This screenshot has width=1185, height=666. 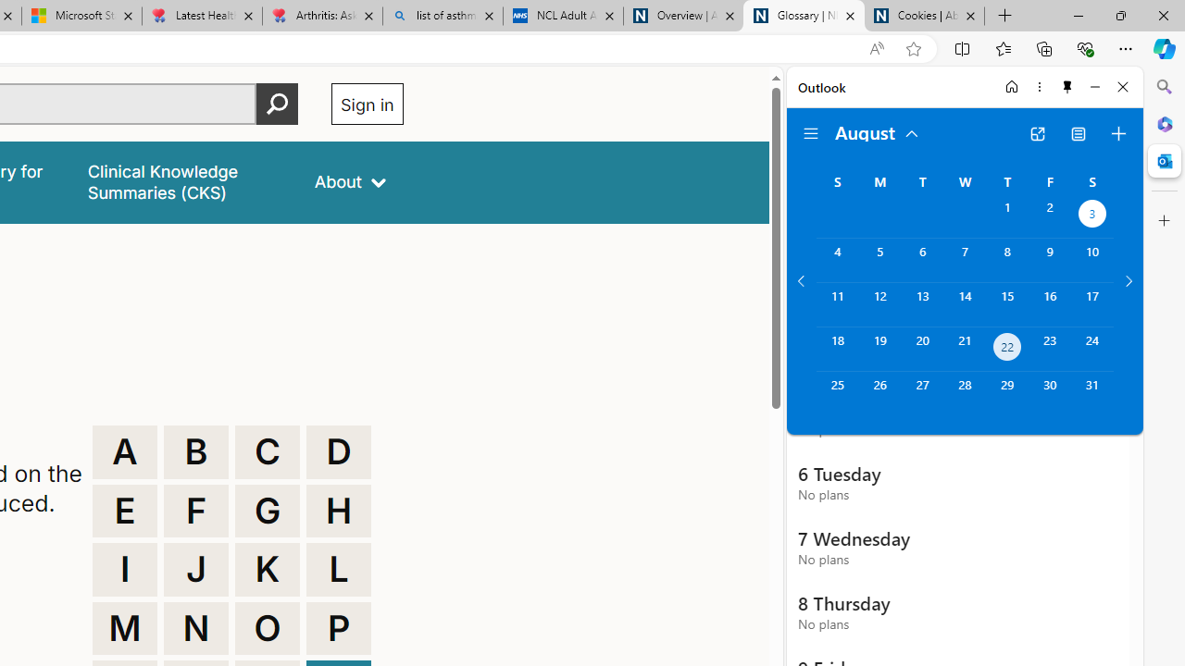 I want to click on G, so click(x=268, y=511).